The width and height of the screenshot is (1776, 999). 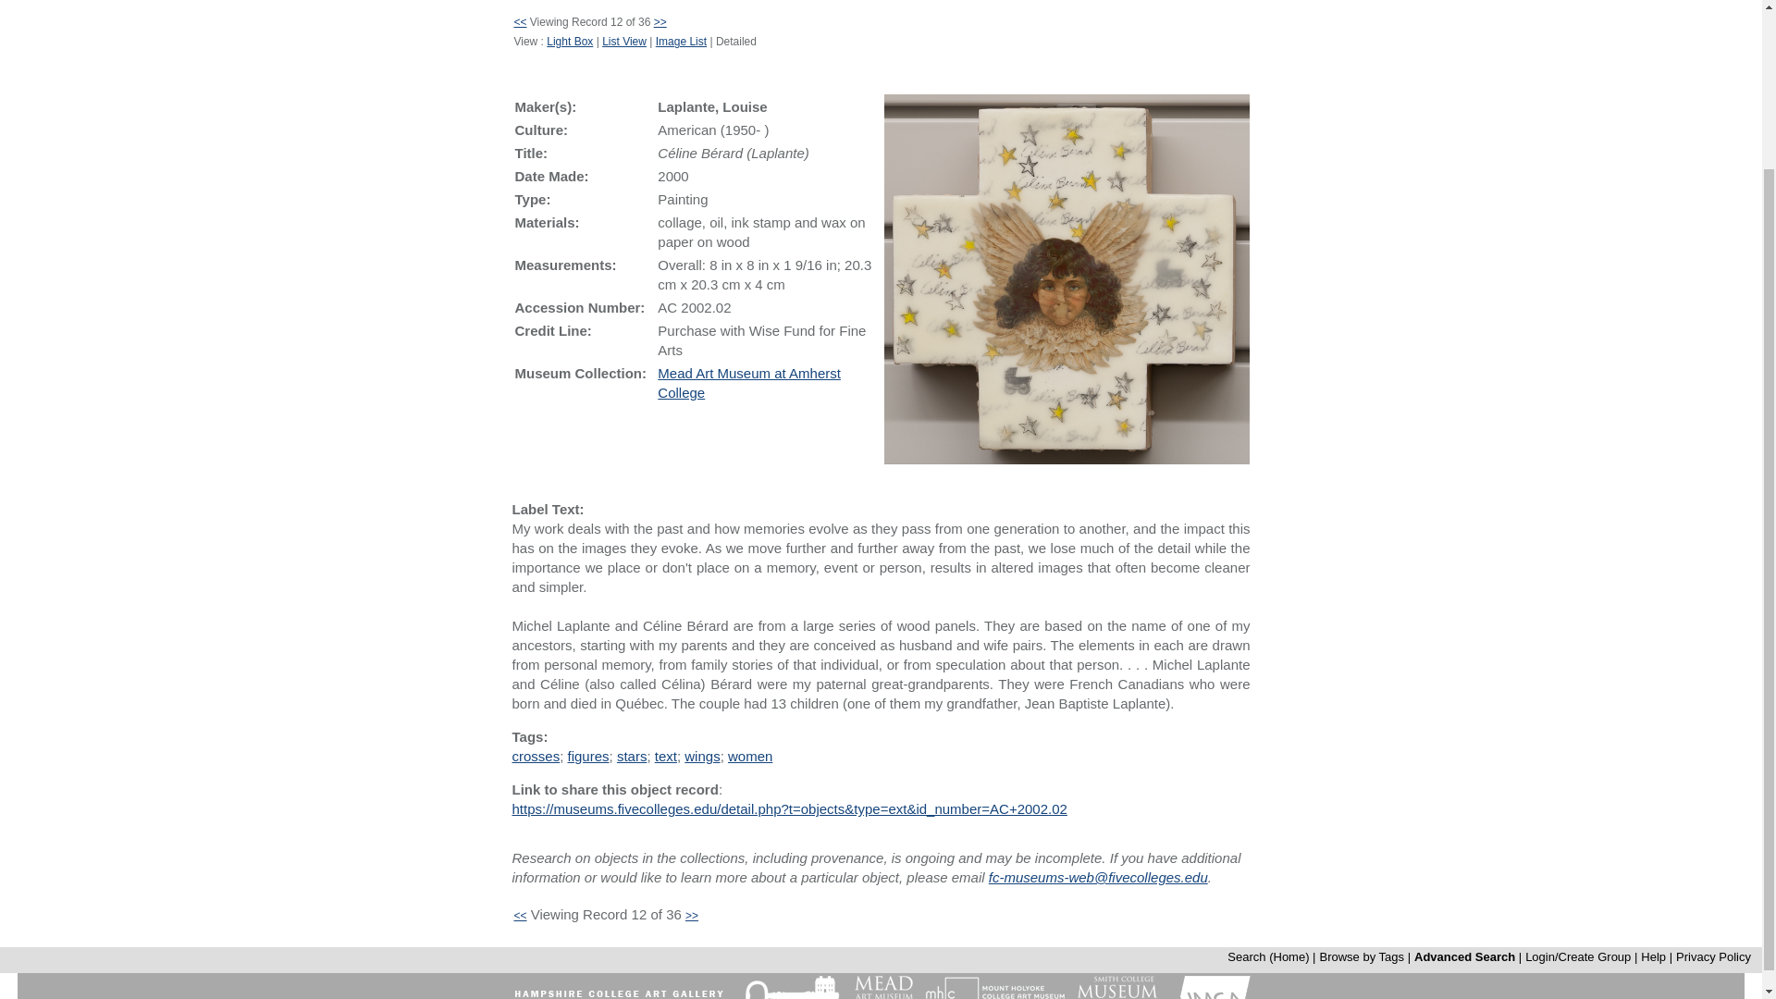 What do you see at coordinates (750, 756) in the screenshot?
I see `women` at bounding box center [750, 756].